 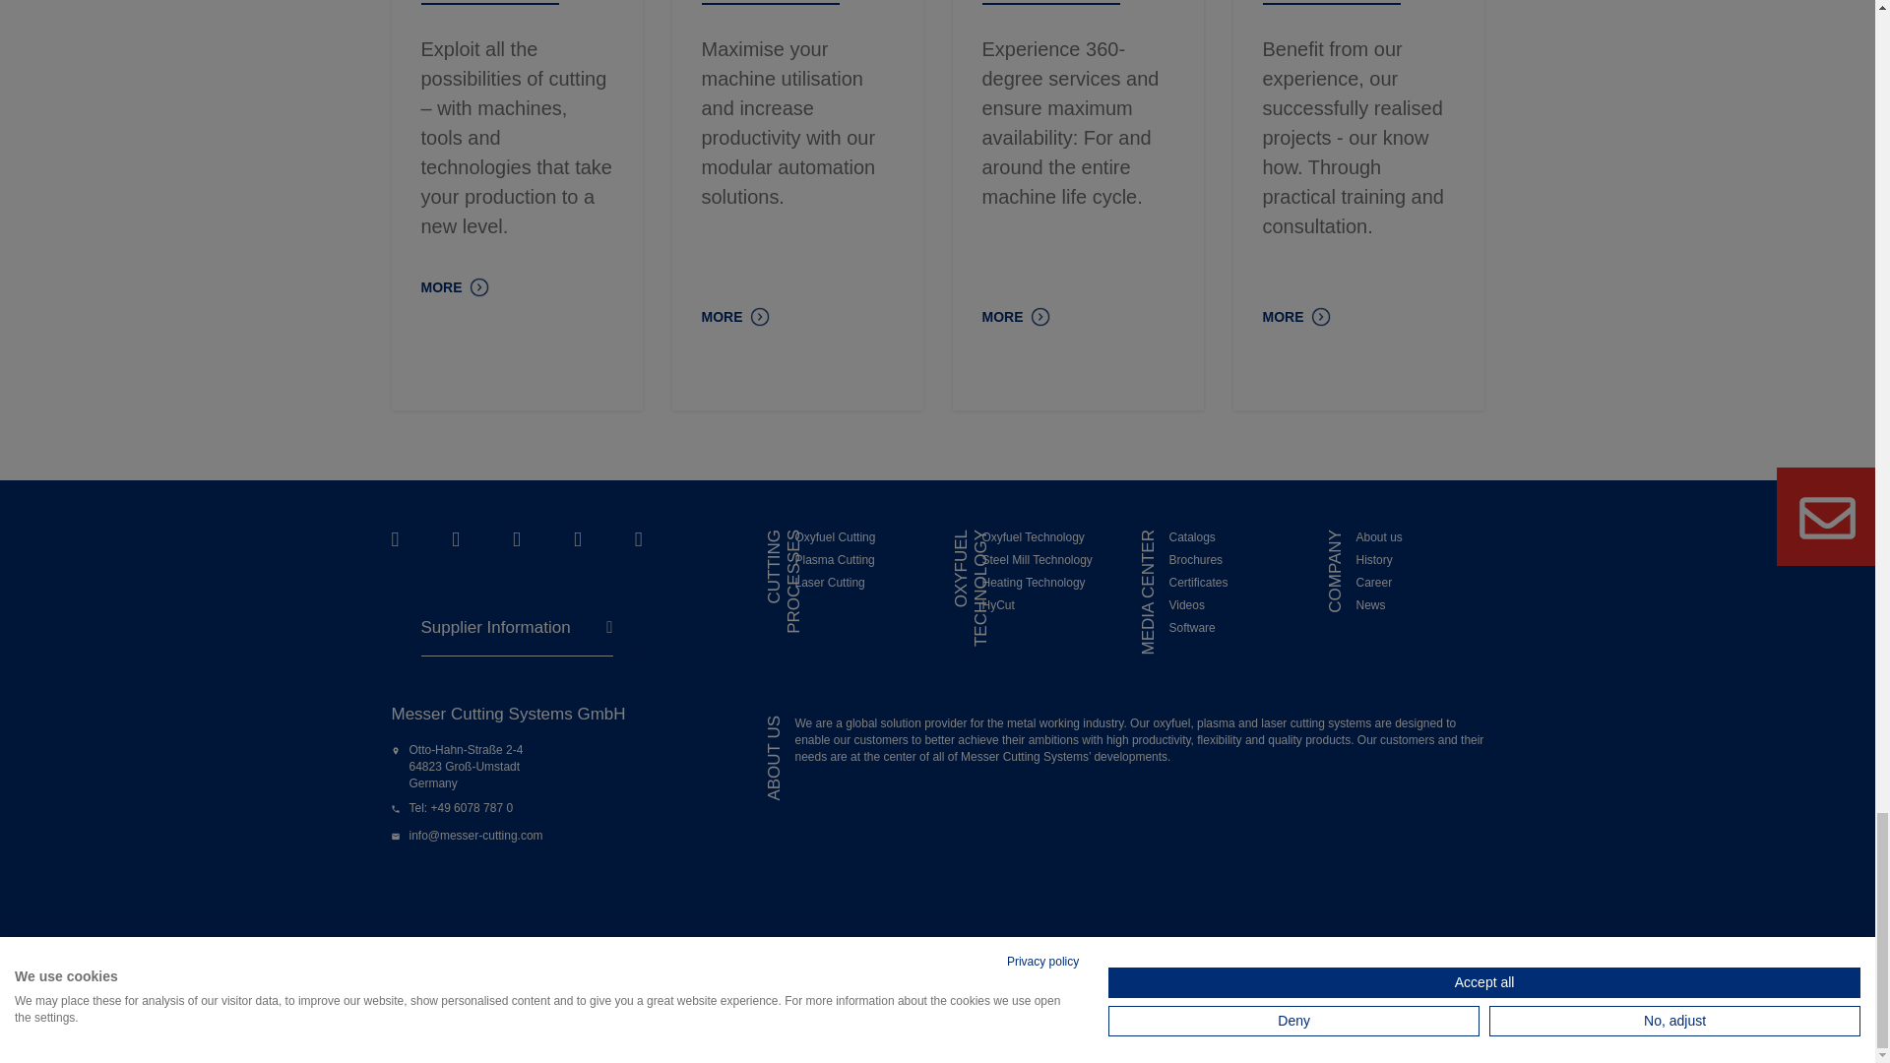 What do you see at coordinates (517, 626) in the screenshot?
I see `Supplier Information` at bounding box center [517, 626].